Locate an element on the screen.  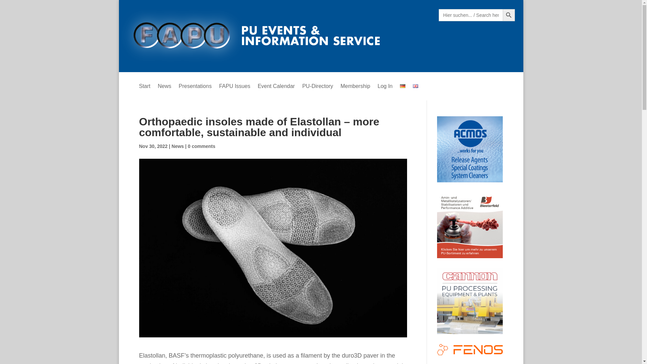
FAPU-Banner-2023-210x38-ohne-hintergrund is located at coordinates (268, 36).